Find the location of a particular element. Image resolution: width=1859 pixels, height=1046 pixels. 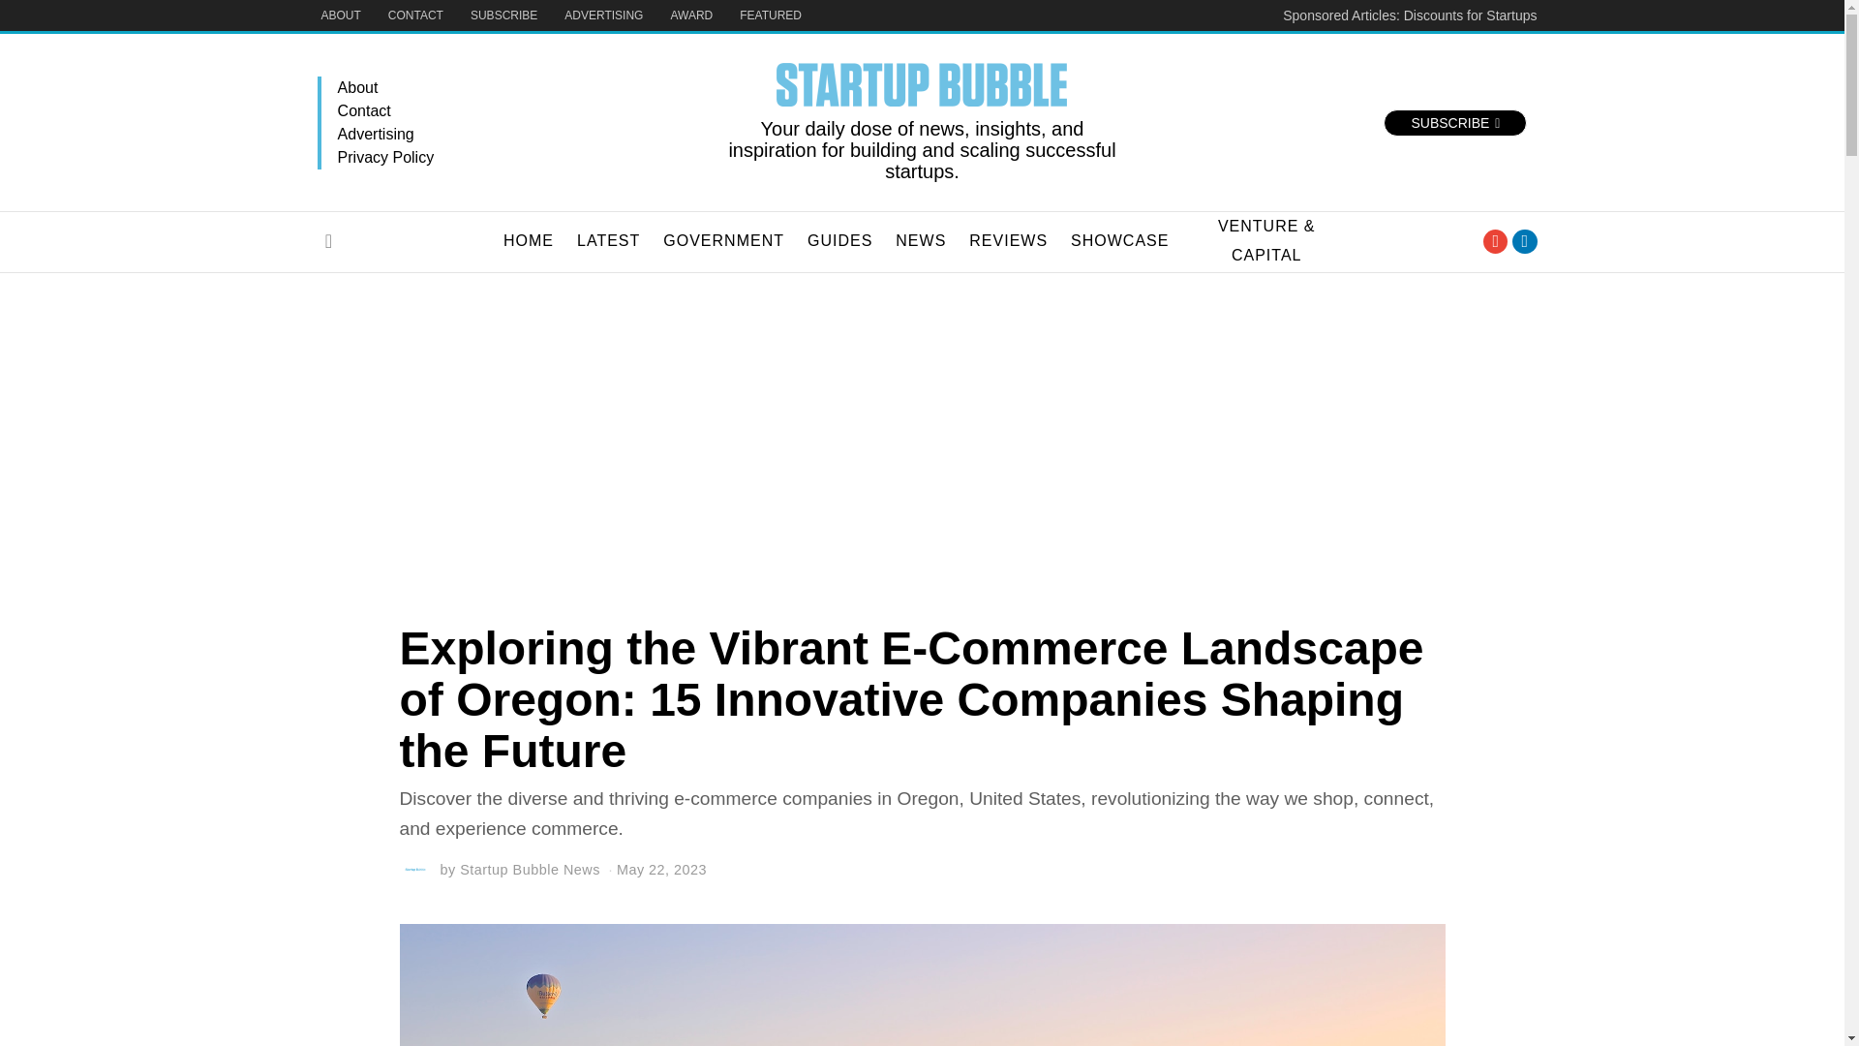

Go is located at coordinates (329, 240).